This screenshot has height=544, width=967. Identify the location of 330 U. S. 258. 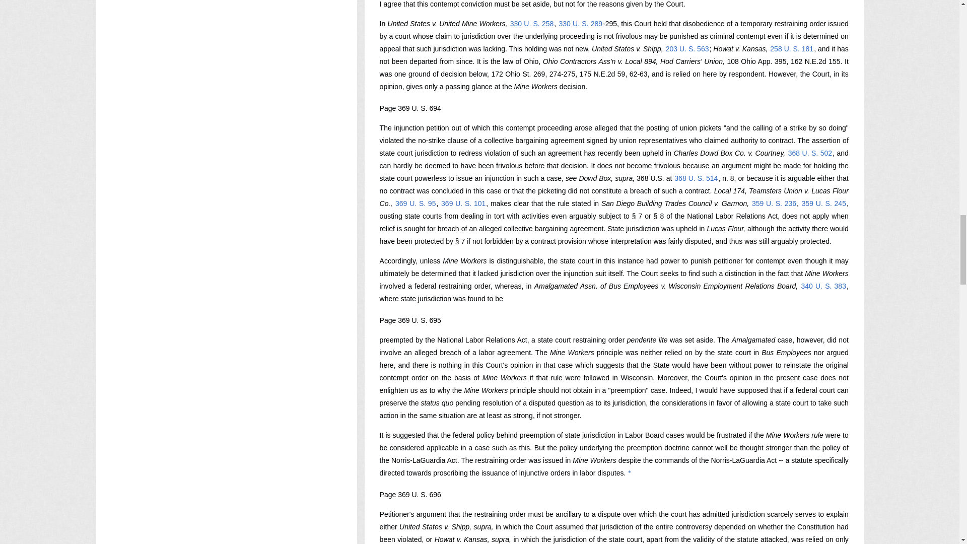
(532, 23).